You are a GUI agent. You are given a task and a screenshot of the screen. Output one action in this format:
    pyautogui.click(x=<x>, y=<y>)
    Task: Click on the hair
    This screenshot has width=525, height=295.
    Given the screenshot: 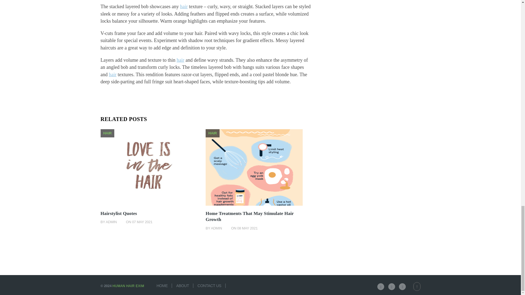 What is the action you would take?
    pyautogui.click(x=180, y=60)
    